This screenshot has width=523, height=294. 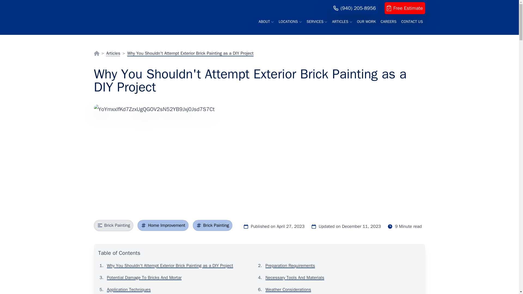 I want to click on ARTICLES, so click(x=342, y=22).